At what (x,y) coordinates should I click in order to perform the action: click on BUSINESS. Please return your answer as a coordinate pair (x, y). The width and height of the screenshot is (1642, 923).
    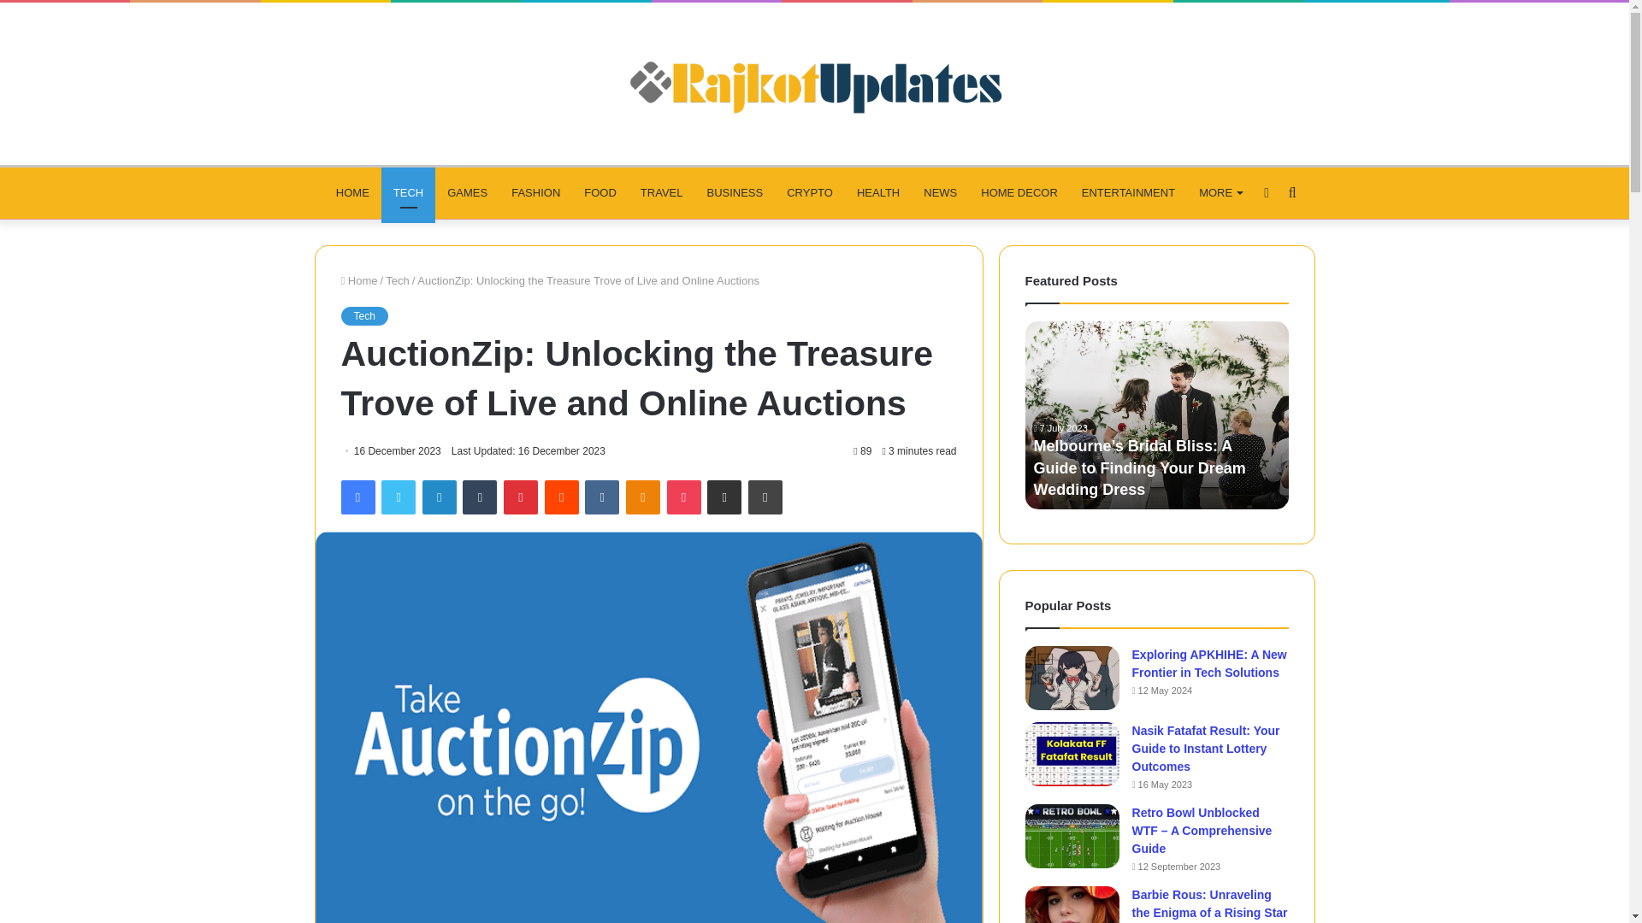
    Looking at the image, I should click on (735, 192).